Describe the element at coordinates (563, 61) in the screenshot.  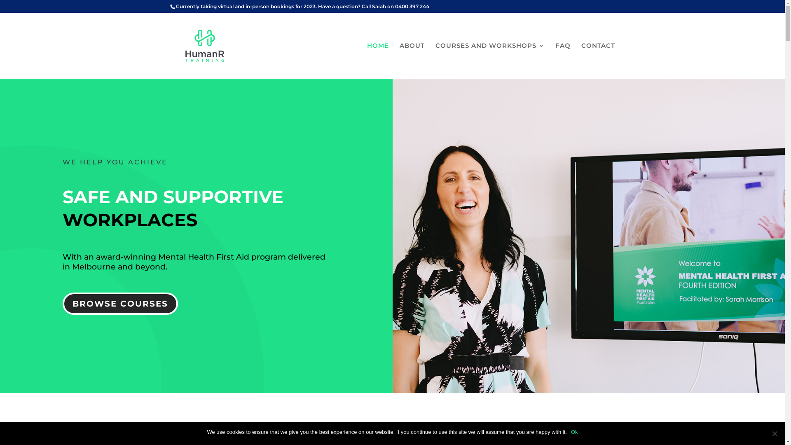
I see `FAQ` at that location.